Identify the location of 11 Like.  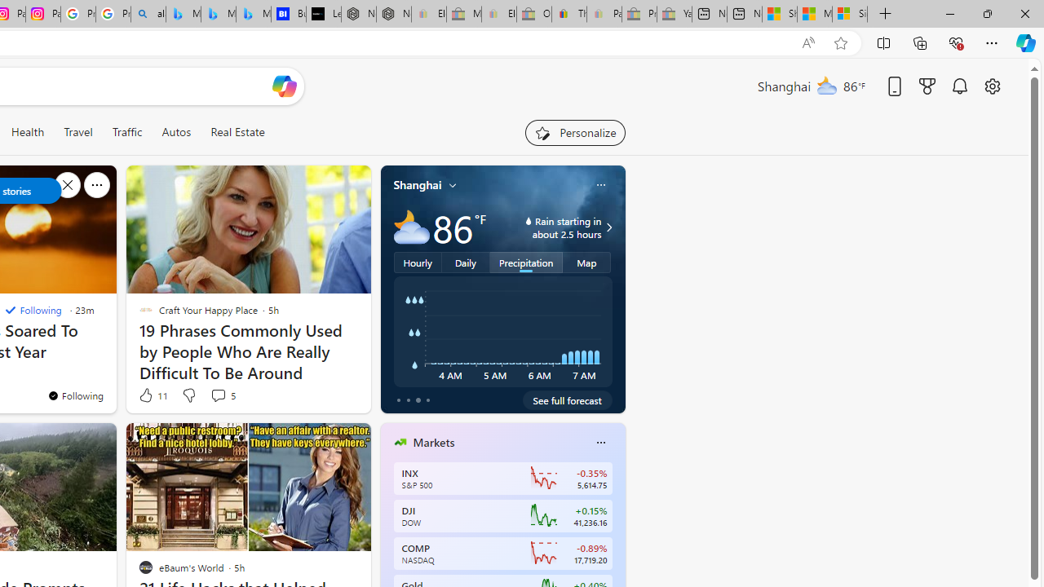
(152, 395).